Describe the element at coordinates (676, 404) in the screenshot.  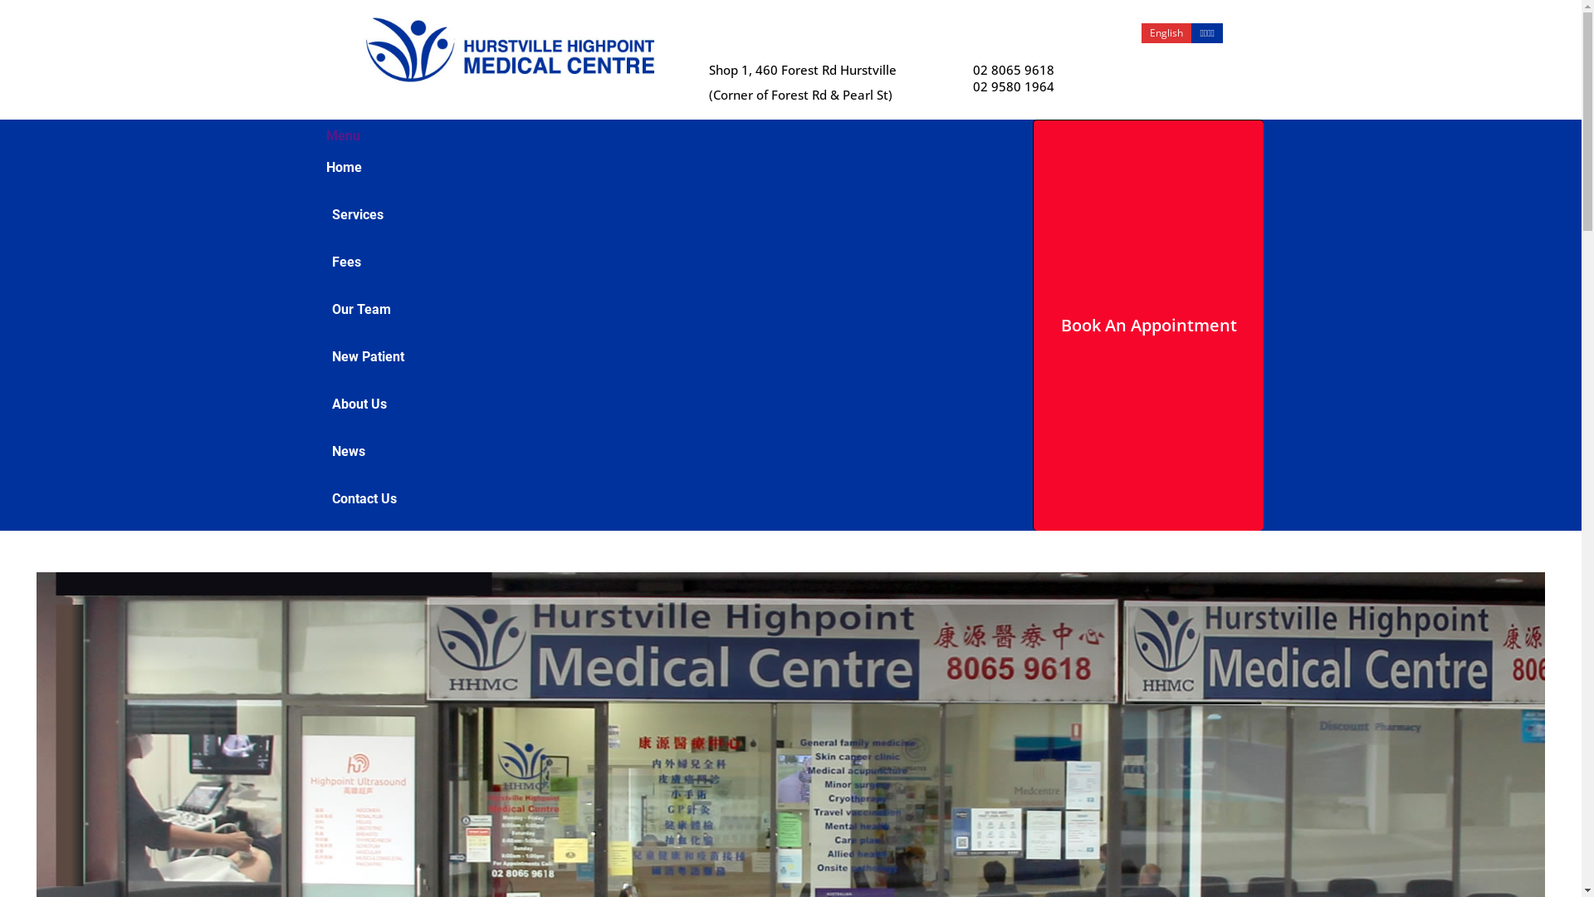
I see `About Us` at that location.